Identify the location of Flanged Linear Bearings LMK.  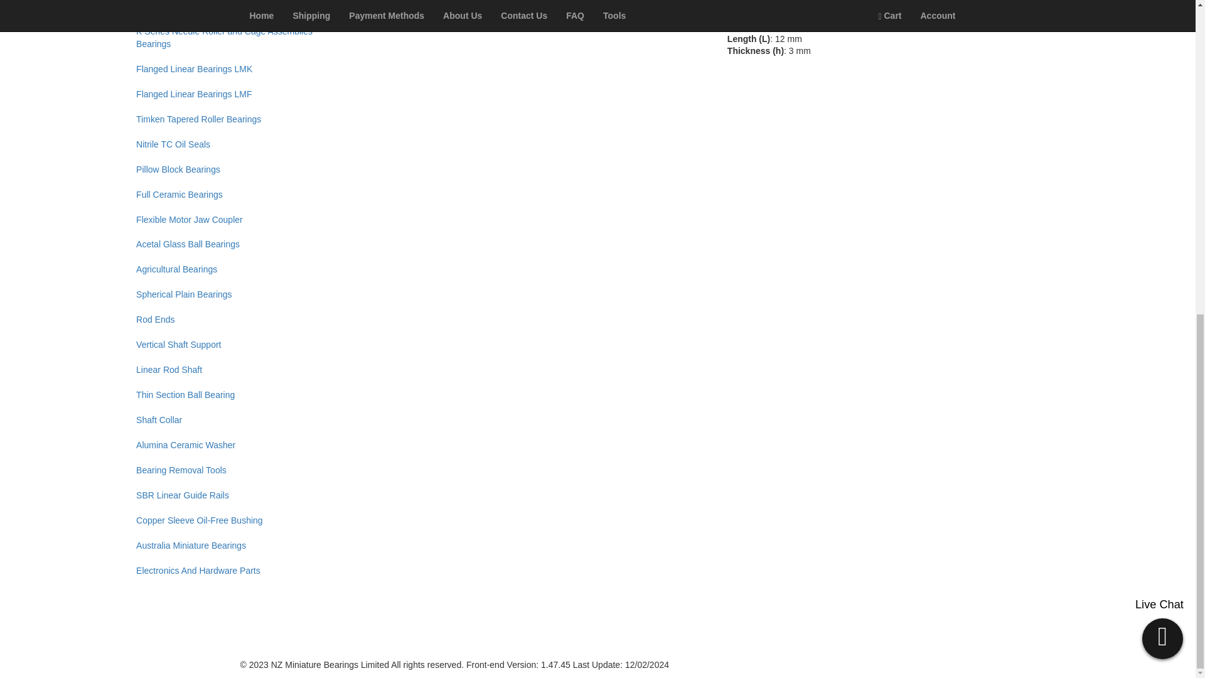
(237, 69).